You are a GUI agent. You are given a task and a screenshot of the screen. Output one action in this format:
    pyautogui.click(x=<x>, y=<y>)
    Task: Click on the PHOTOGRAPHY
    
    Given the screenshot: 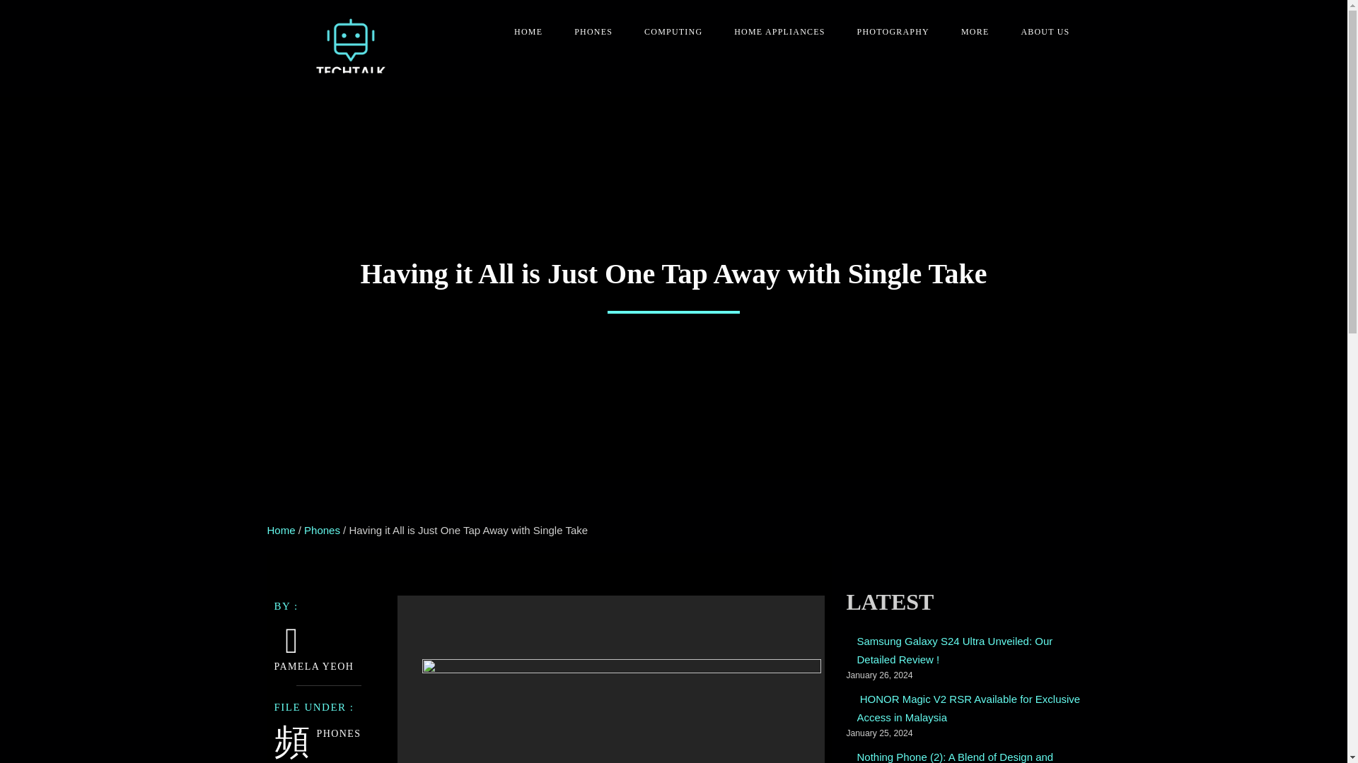 What is the action you would take?
    pyautogui.click(x=888, y=32)
    